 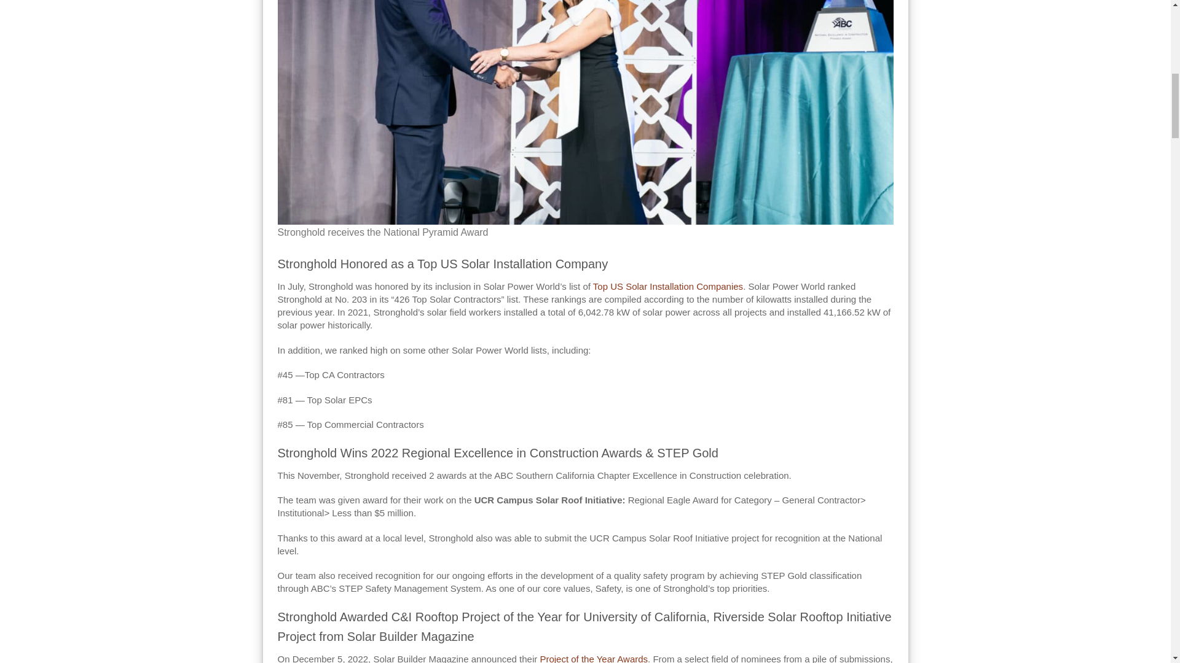 What do you see at coordinates (667, 286) in the screenshot?
I see ` Top US Solar Installation Companies` at bounding box center [667, 286].